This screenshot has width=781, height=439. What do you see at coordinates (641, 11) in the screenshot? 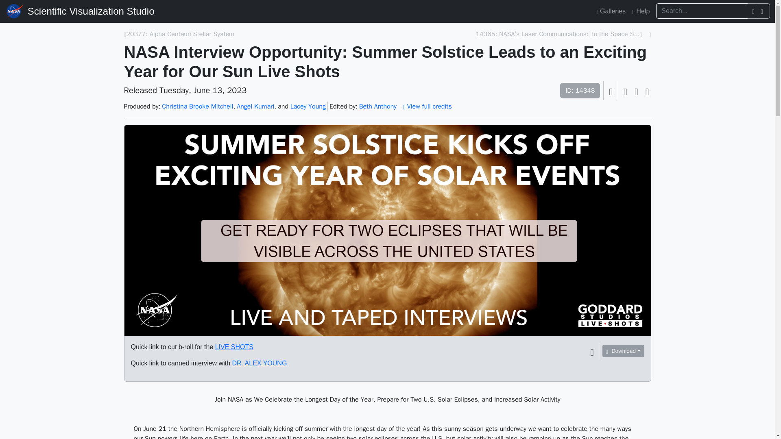
I see `Help` at bounding box center [641, 11].